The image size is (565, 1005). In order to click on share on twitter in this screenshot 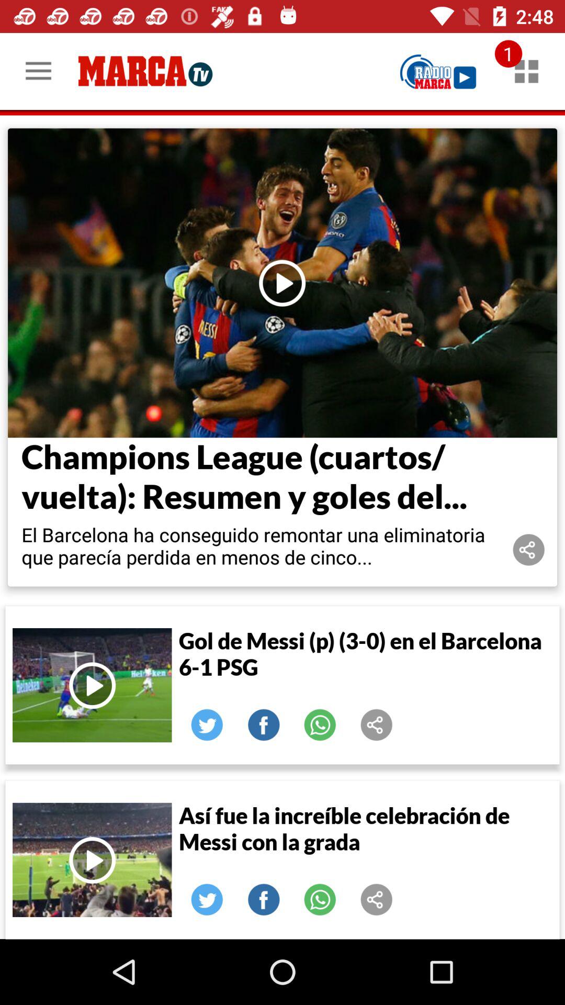, I will do `click(207, 900)`.